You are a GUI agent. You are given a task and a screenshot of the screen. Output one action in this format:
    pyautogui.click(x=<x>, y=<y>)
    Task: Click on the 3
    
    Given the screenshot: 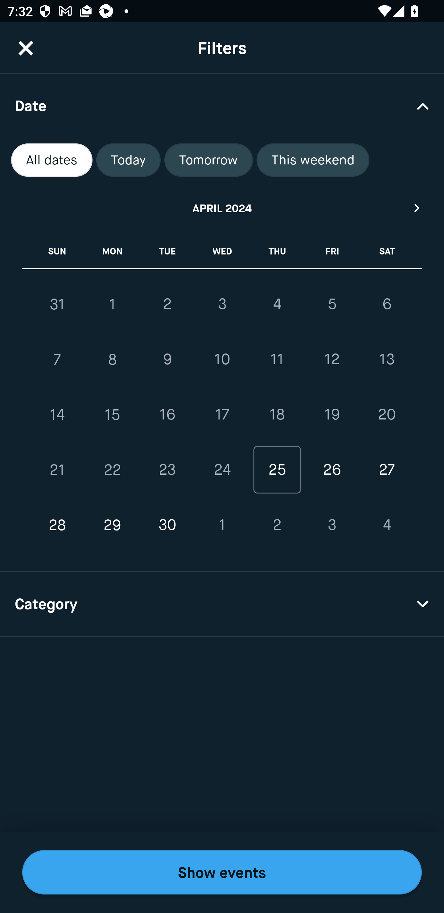 What is the action you would take?
    pyautogui.click(x=332, y=525)
    